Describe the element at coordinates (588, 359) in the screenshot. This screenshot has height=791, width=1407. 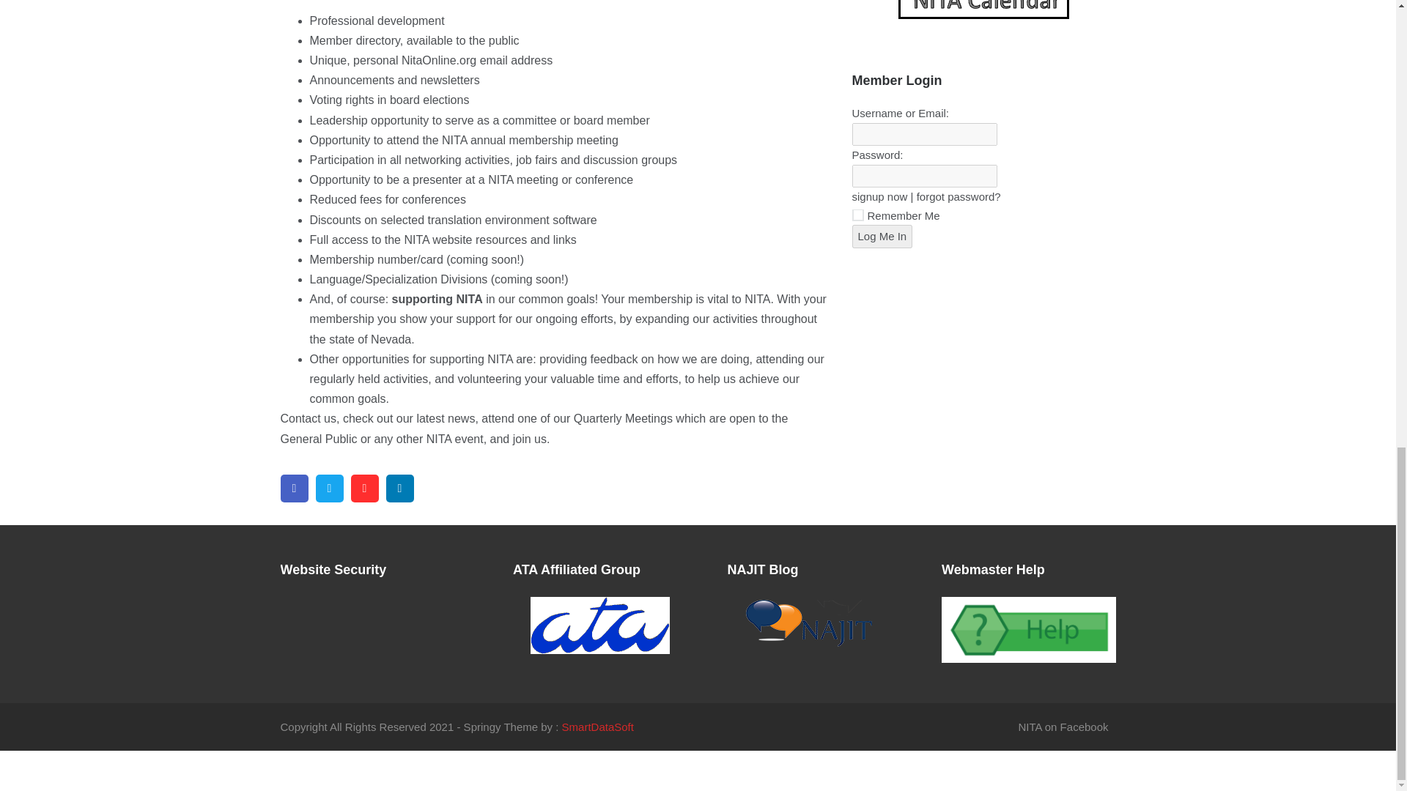
I see `providing feedback` at that location.